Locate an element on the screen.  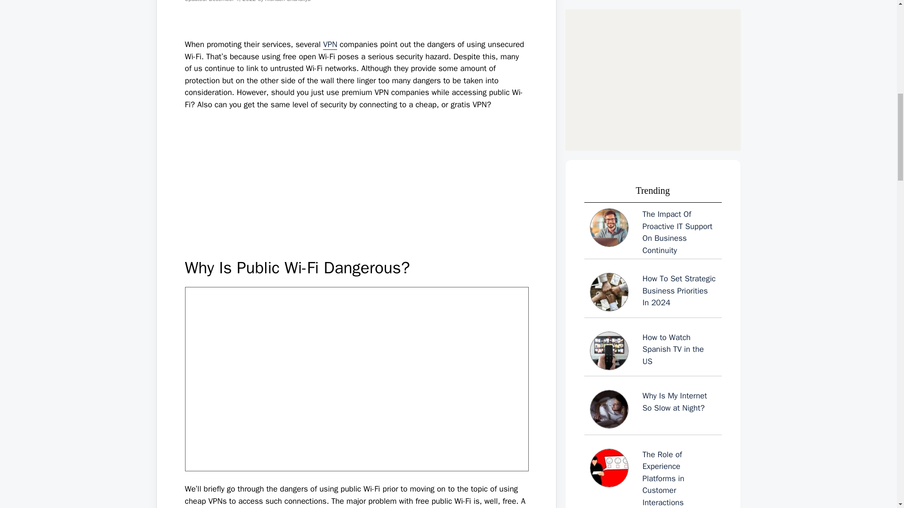
Top Benefits Of Using Enterprise Hosting Solutions is located at coordinates (653, 318).